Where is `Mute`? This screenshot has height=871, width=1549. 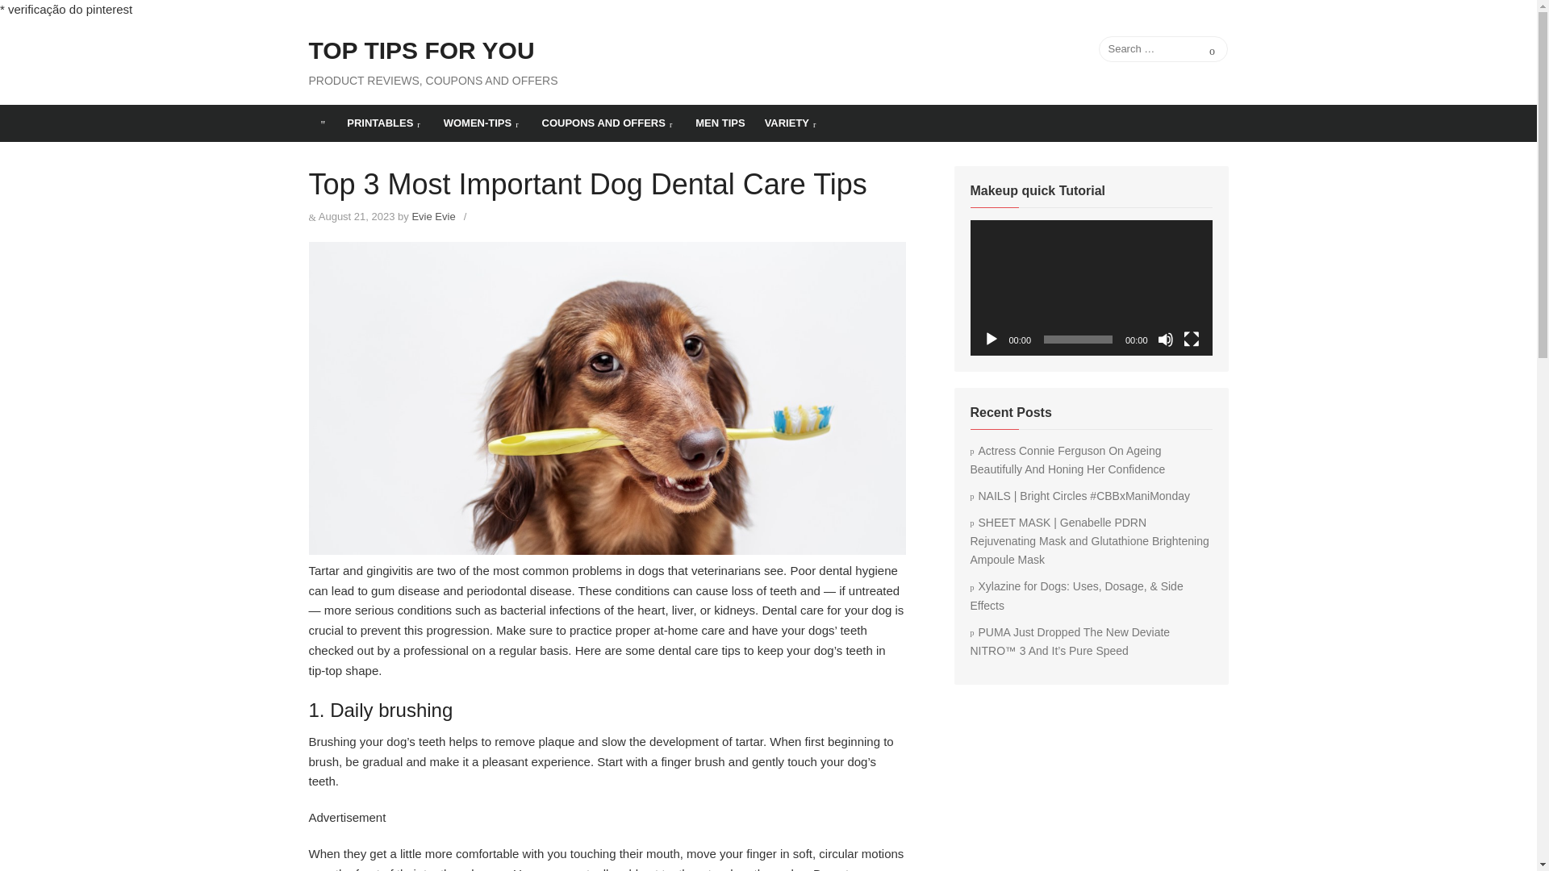
Mute is located at coordinates (1165, 339).